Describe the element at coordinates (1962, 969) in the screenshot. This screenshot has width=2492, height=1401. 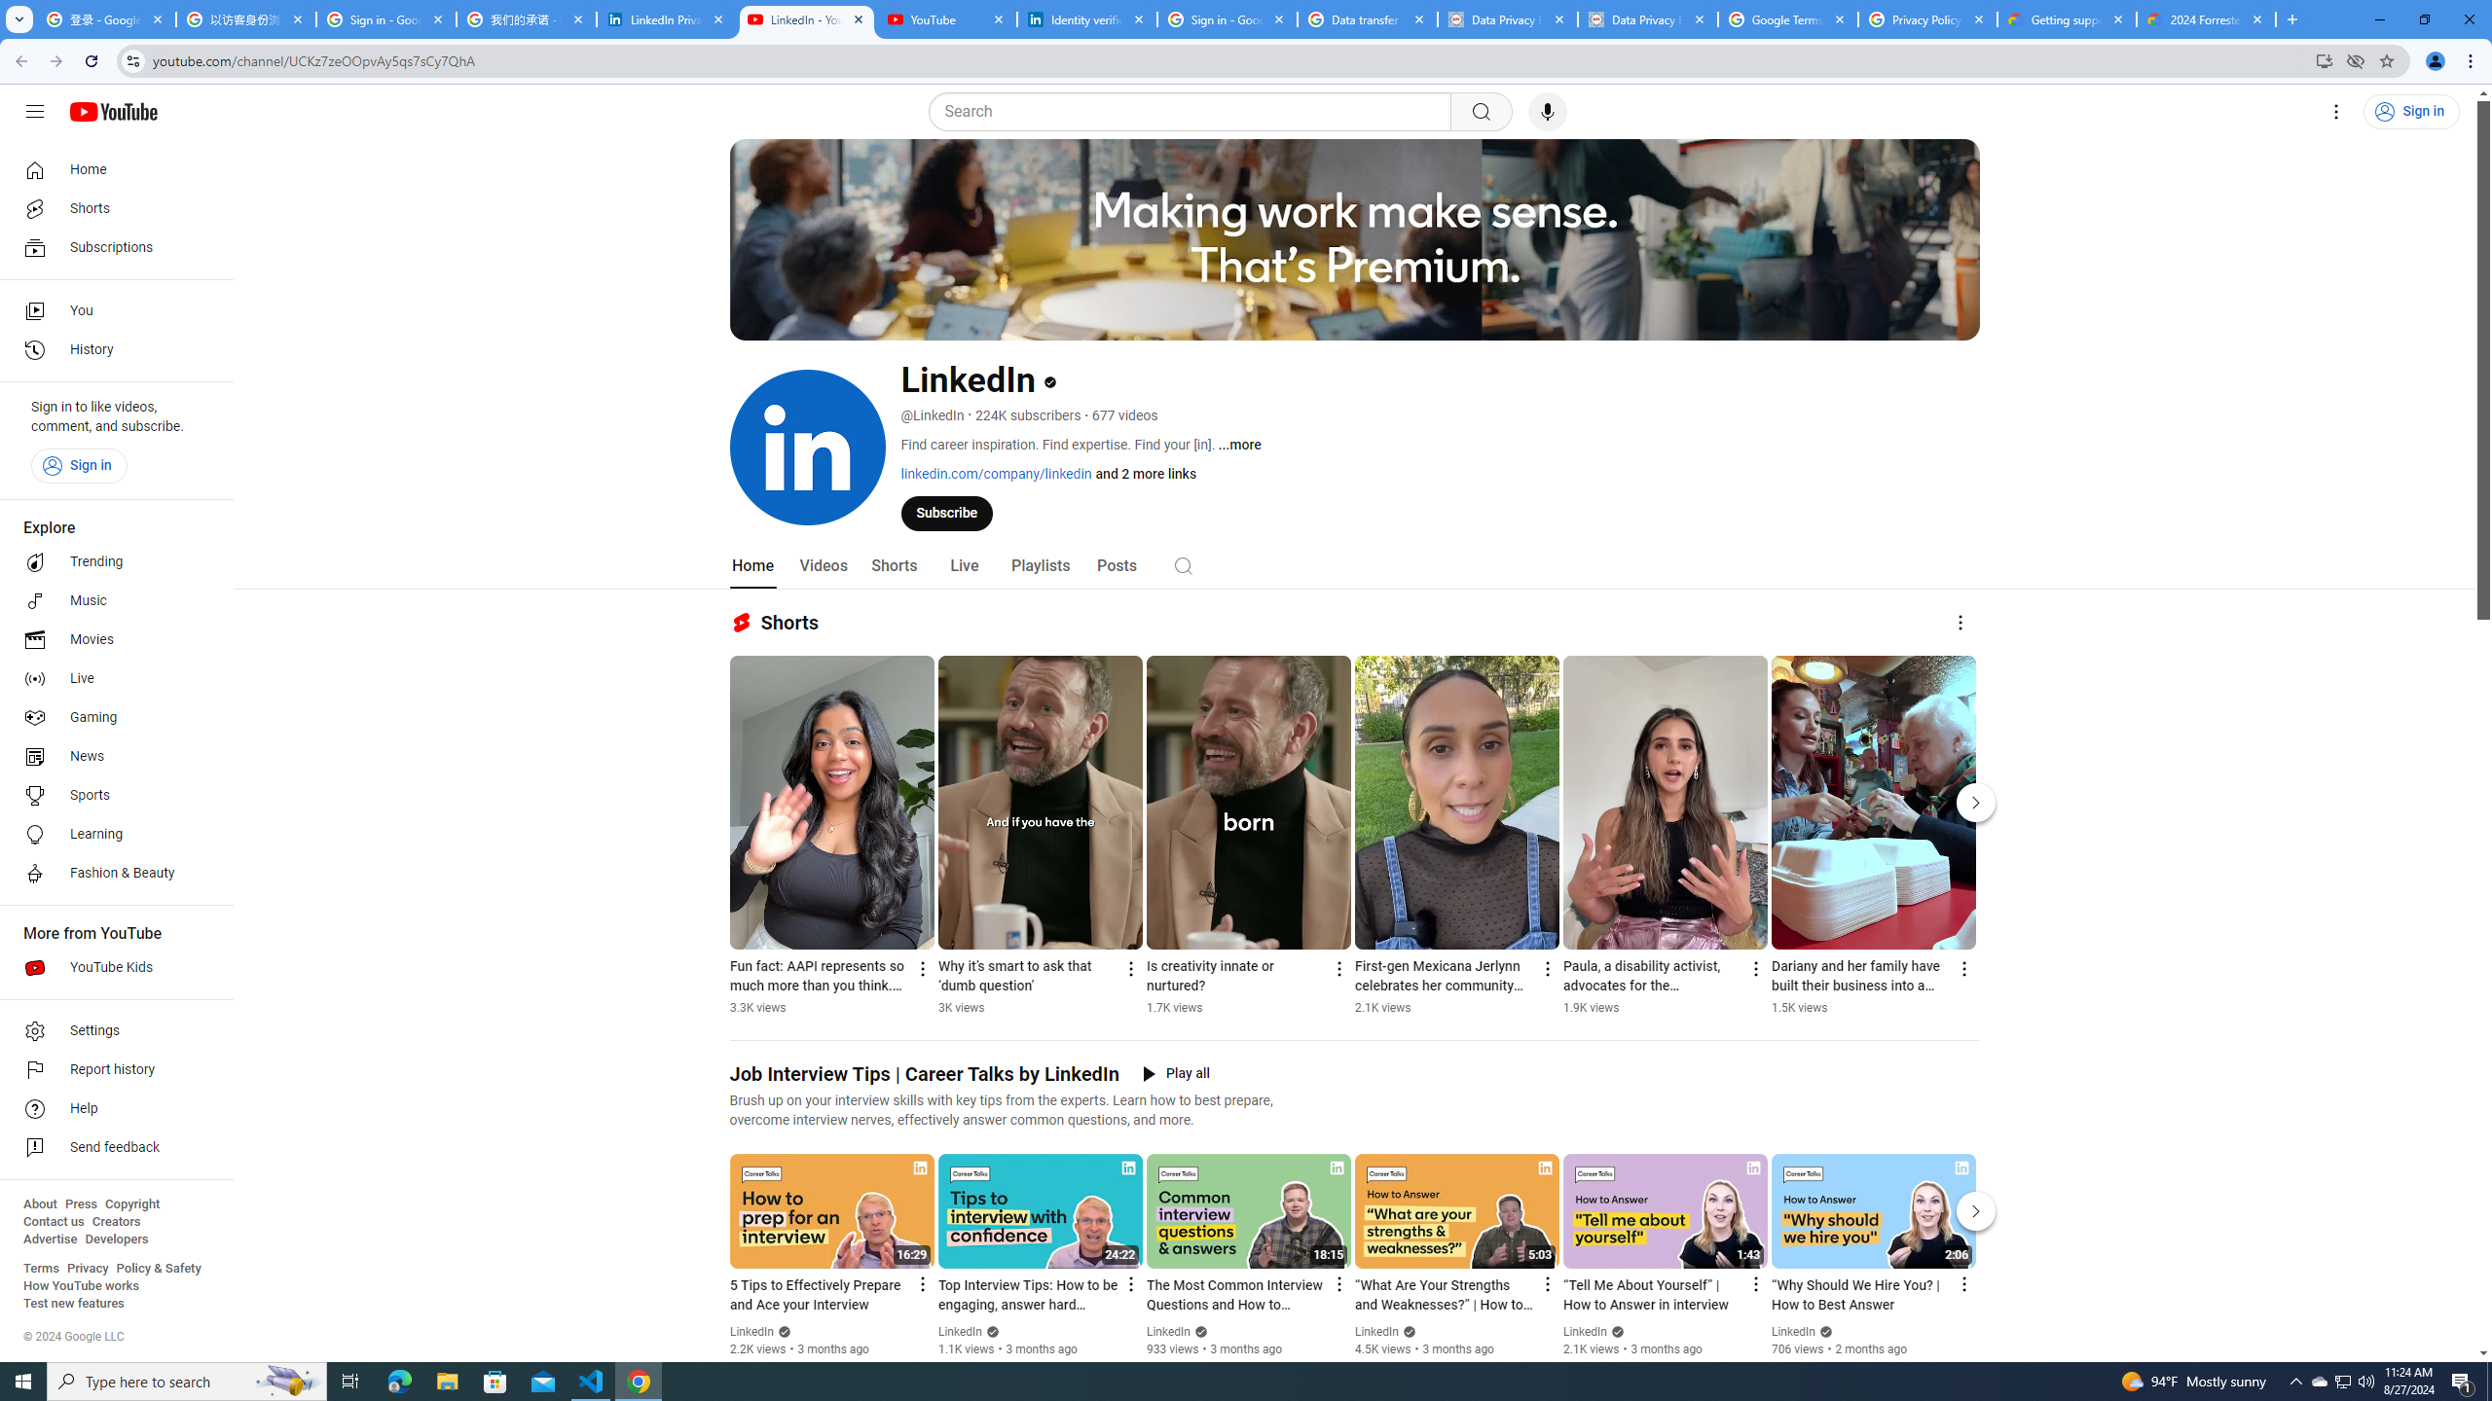
I see `More actions` at that location.